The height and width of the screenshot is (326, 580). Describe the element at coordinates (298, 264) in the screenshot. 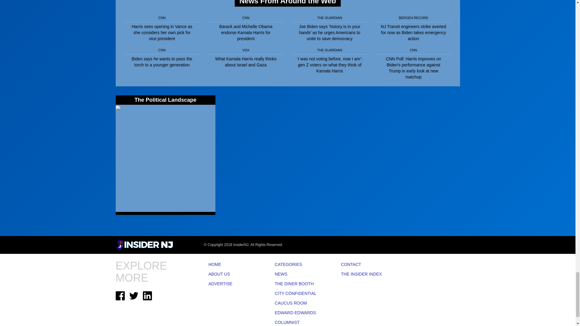

I see `Categories` at that location.